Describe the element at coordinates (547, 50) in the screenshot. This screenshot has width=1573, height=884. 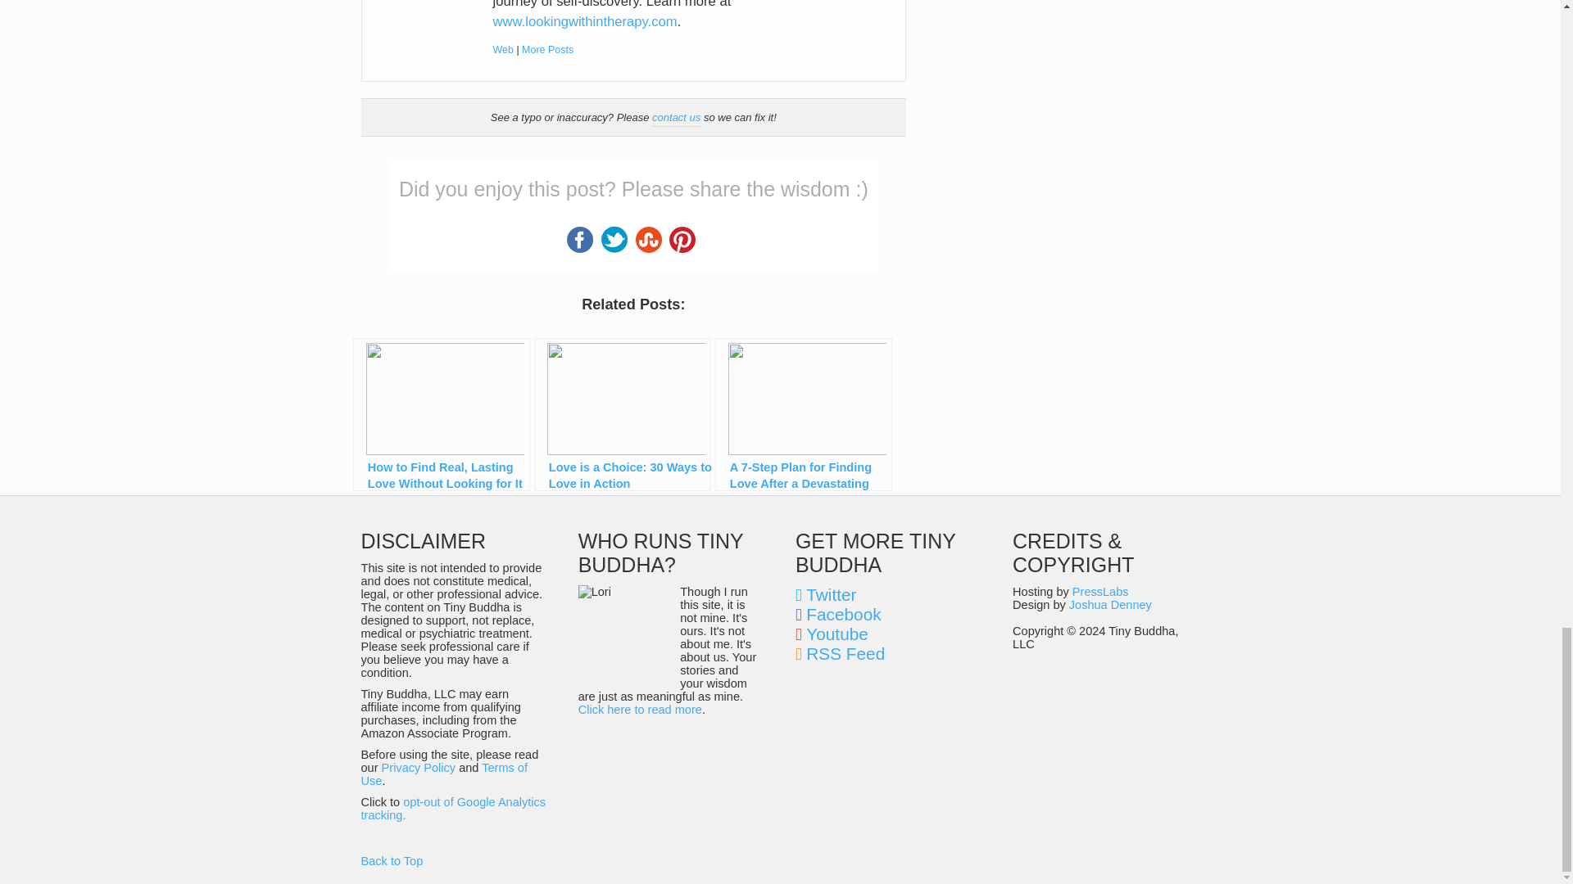
I see `More Posts By Sheila Prakash` at that location.